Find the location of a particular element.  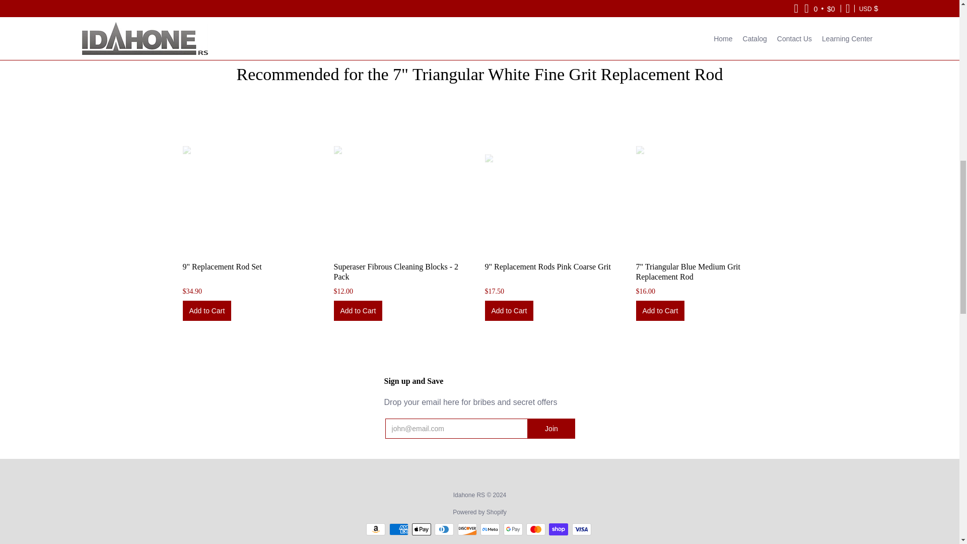

Google Pay is located at coordinates (513, 529).